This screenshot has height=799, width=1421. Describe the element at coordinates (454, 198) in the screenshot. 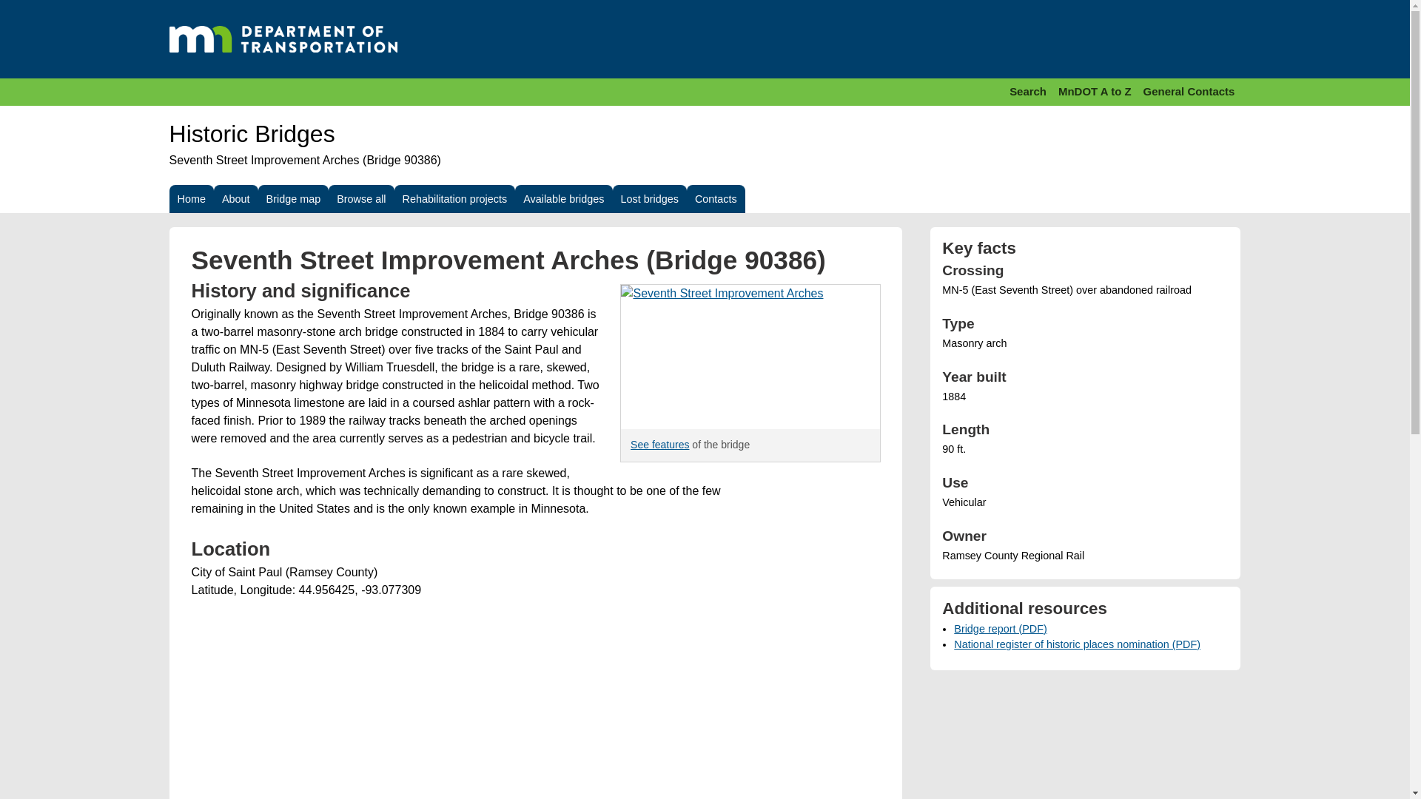

I see `Rehabilitation projects` at that location.